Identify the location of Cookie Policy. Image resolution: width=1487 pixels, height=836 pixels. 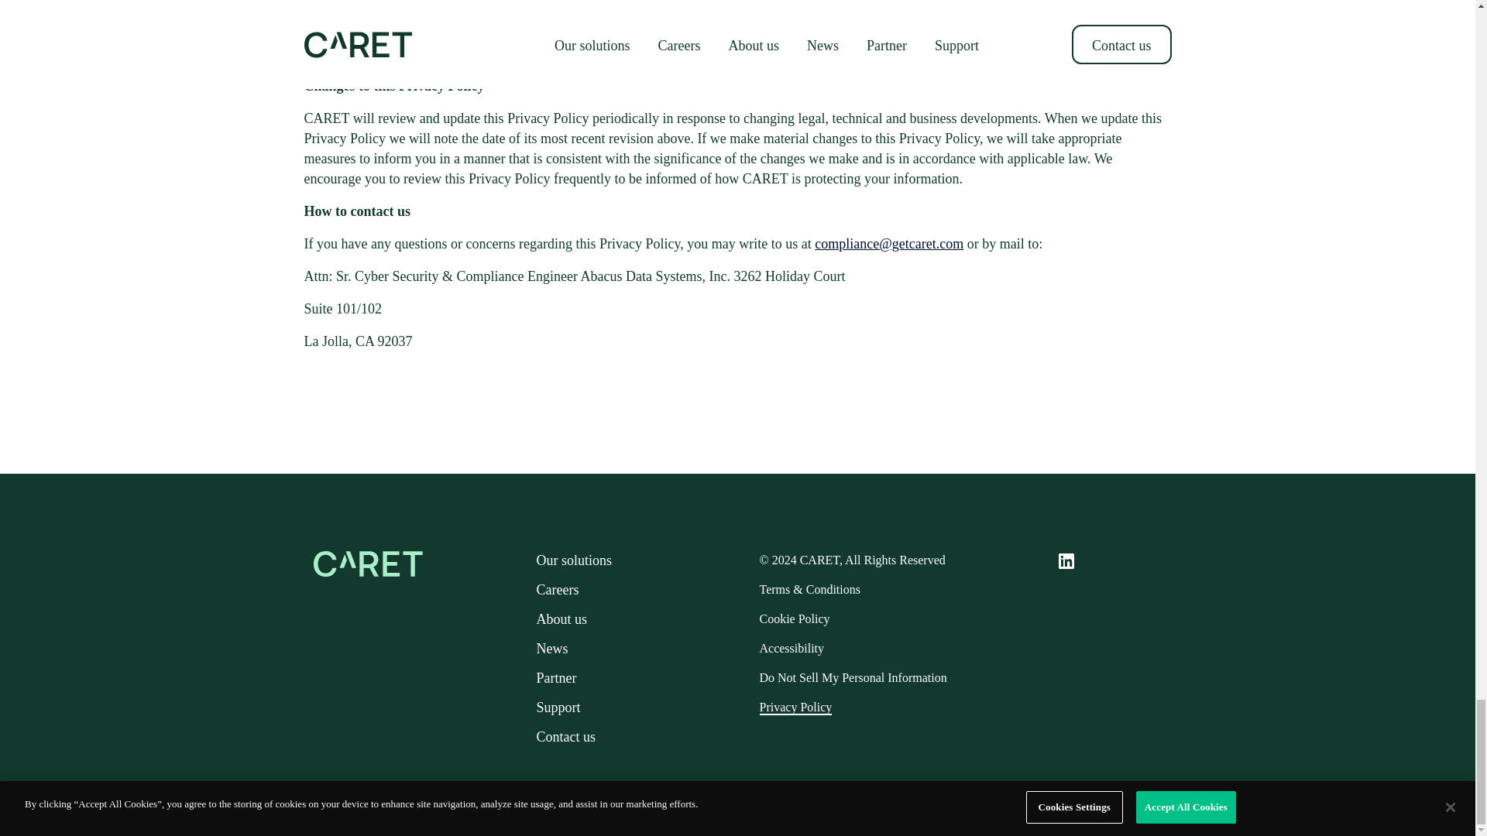
(794, 618).